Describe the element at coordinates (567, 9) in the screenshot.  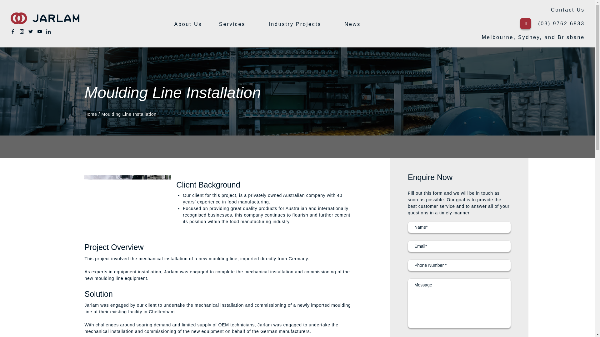
I see `Contact Us` at that location.